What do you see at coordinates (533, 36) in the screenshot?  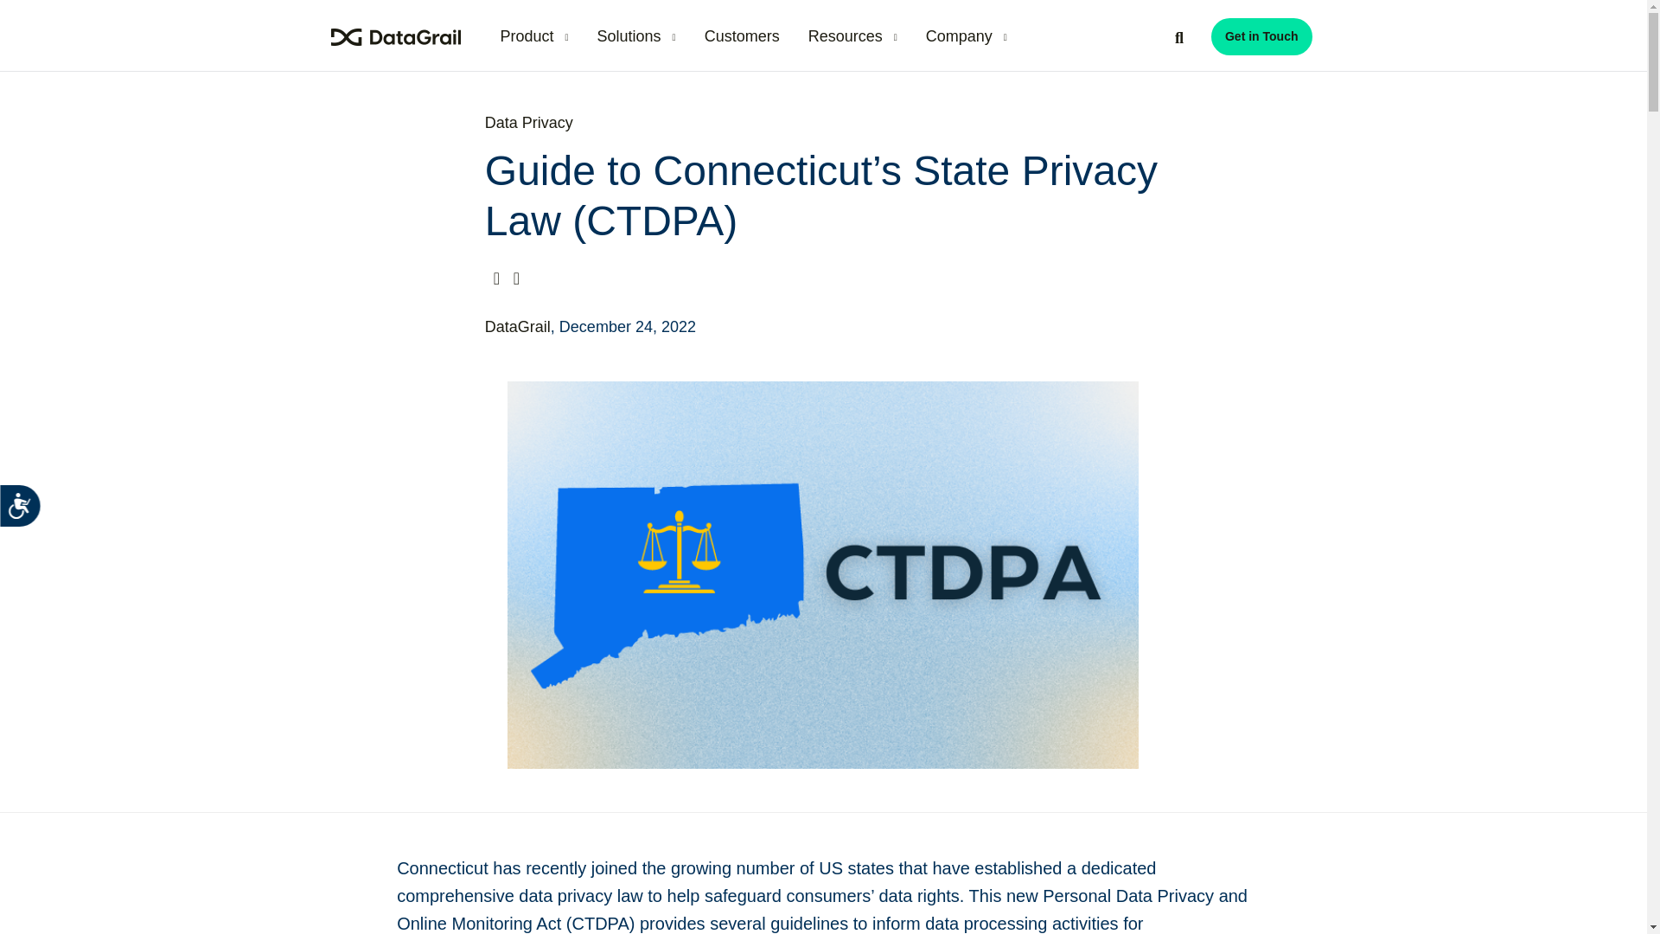 I see `Product` at bounding box center [533, 36].